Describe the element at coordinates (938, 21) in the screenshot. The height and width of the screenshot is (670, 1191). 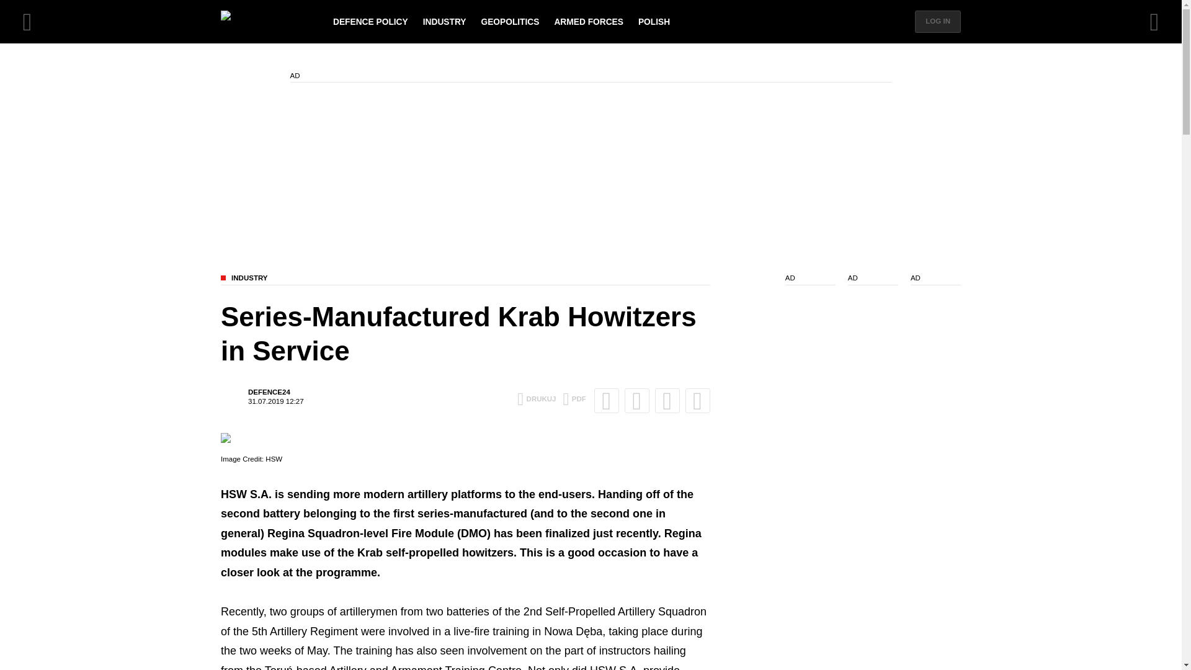
I see `LOG IN` at that location.